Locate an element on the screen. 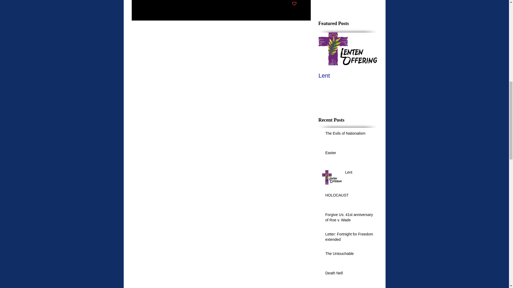  Lent is located at coordinates (360, 174).